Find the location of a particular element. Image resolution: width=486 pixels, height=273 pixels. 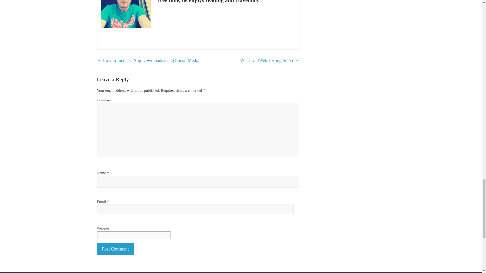

Share on Linkedin is located at coordinates (146, 35).